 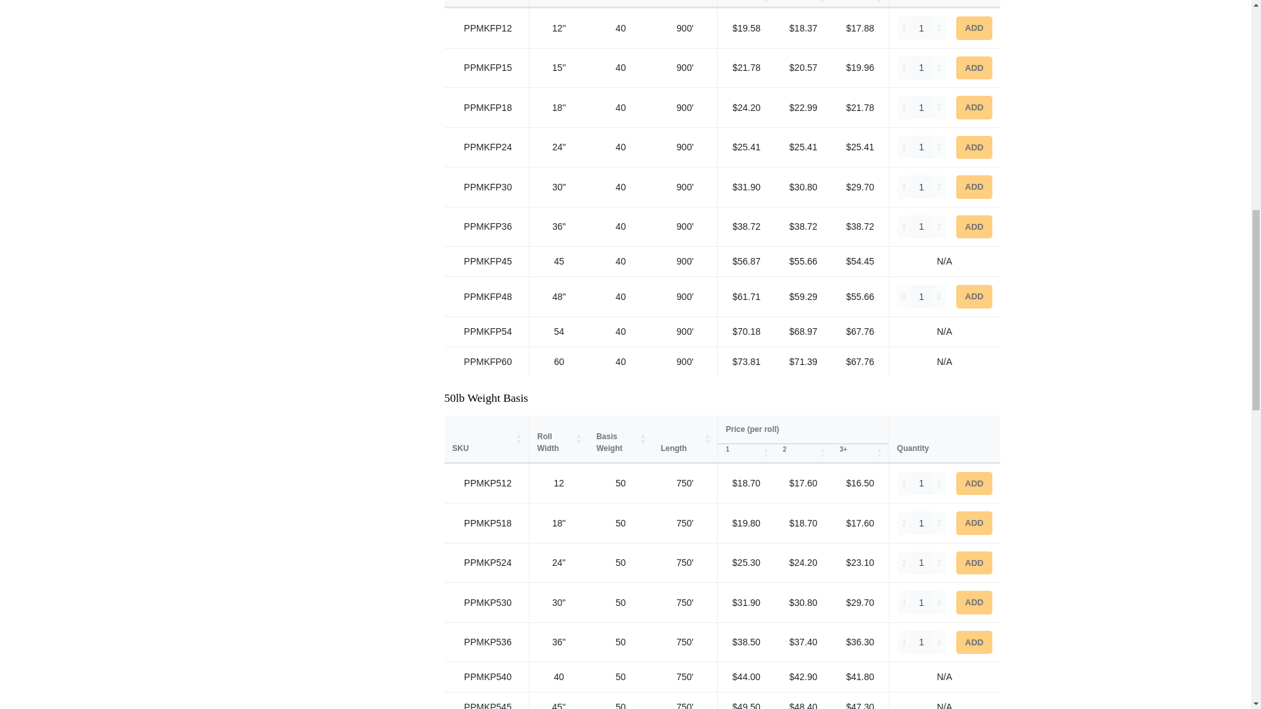 I want to click on Add, so click(x=973, y=297).